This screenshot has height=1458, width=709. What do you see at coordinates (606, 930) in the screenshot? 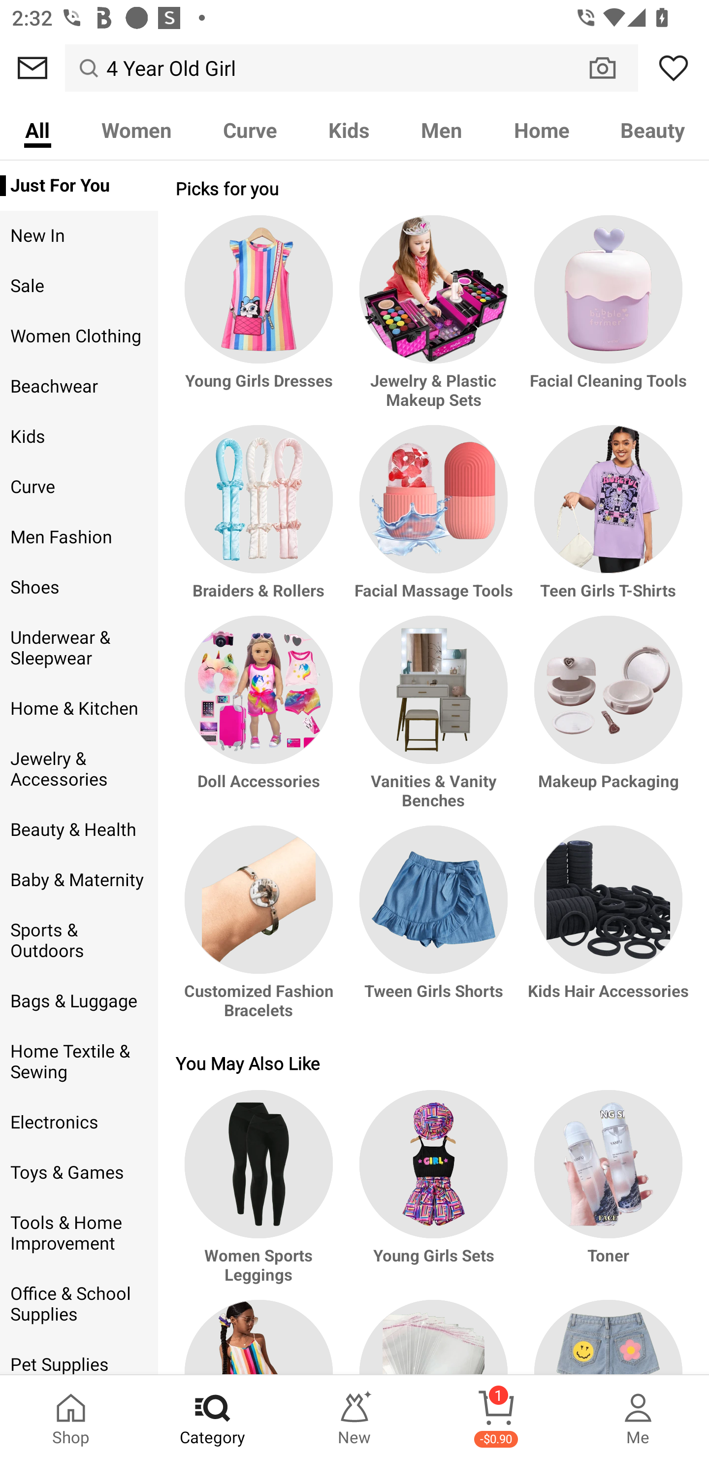
I see `Kids Hair Accessories` at bounding box center [606, 930].